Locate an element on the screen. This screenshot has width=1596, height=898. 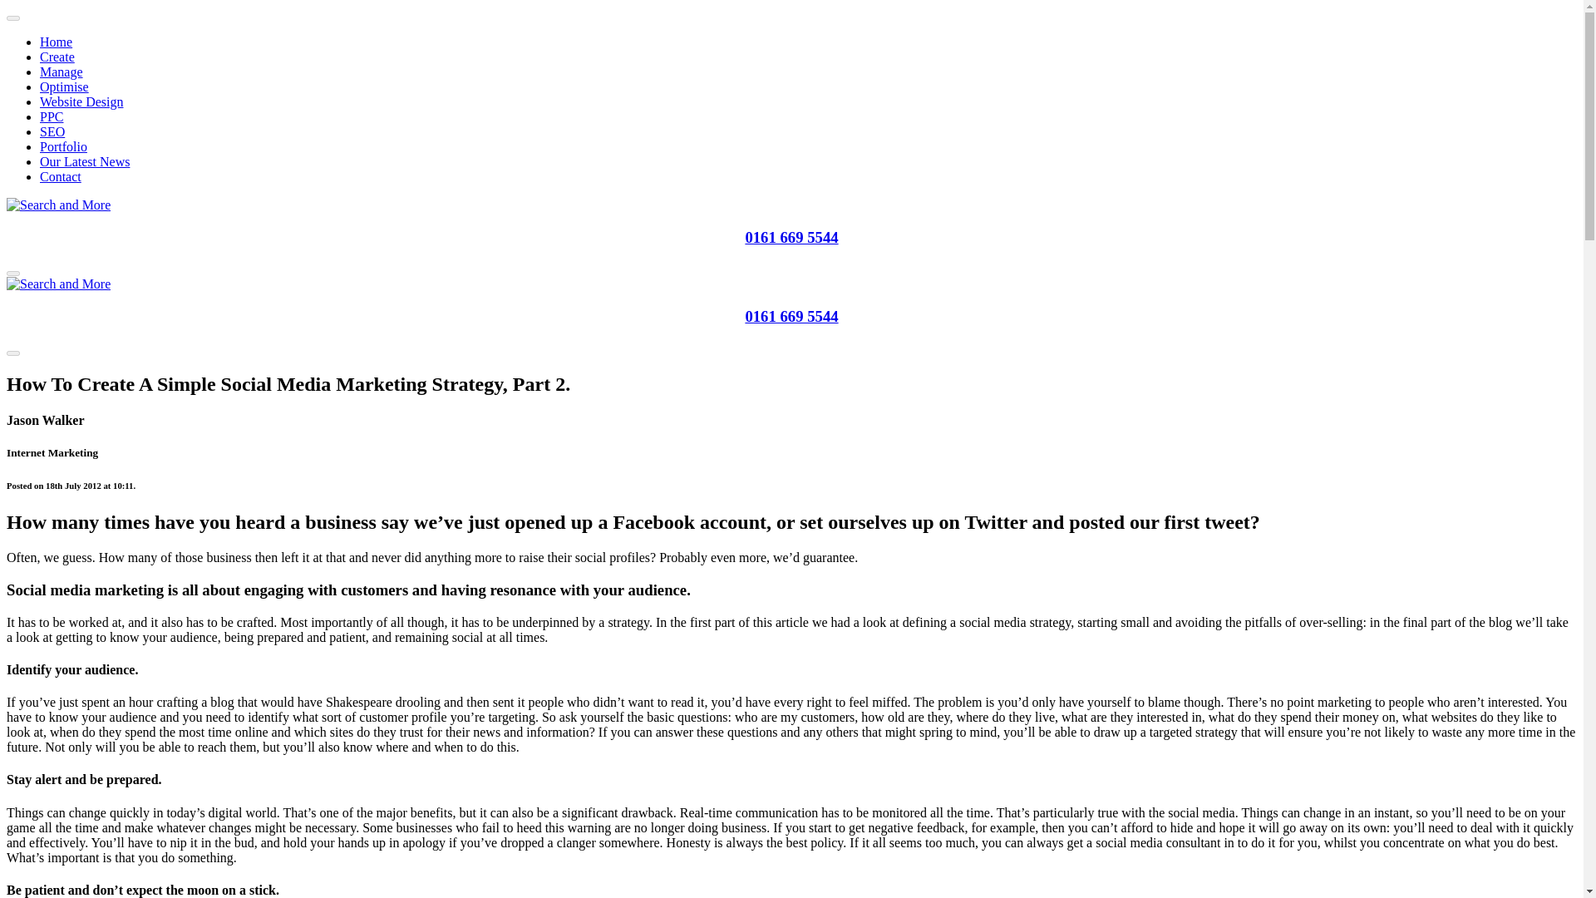
Portfolio is located at coordinates (63, 146).